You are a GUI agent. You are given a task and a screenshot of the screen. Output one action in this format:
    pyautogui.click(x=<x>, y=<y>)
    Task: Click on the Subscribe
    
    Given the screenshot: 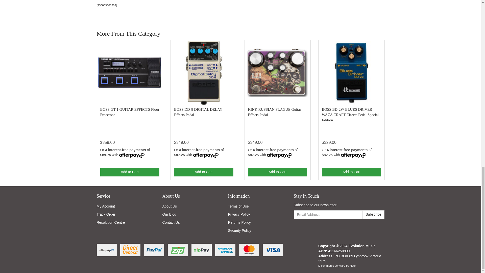 What is the action you would take?
    pyautogui.click(x=373, y=214)
    